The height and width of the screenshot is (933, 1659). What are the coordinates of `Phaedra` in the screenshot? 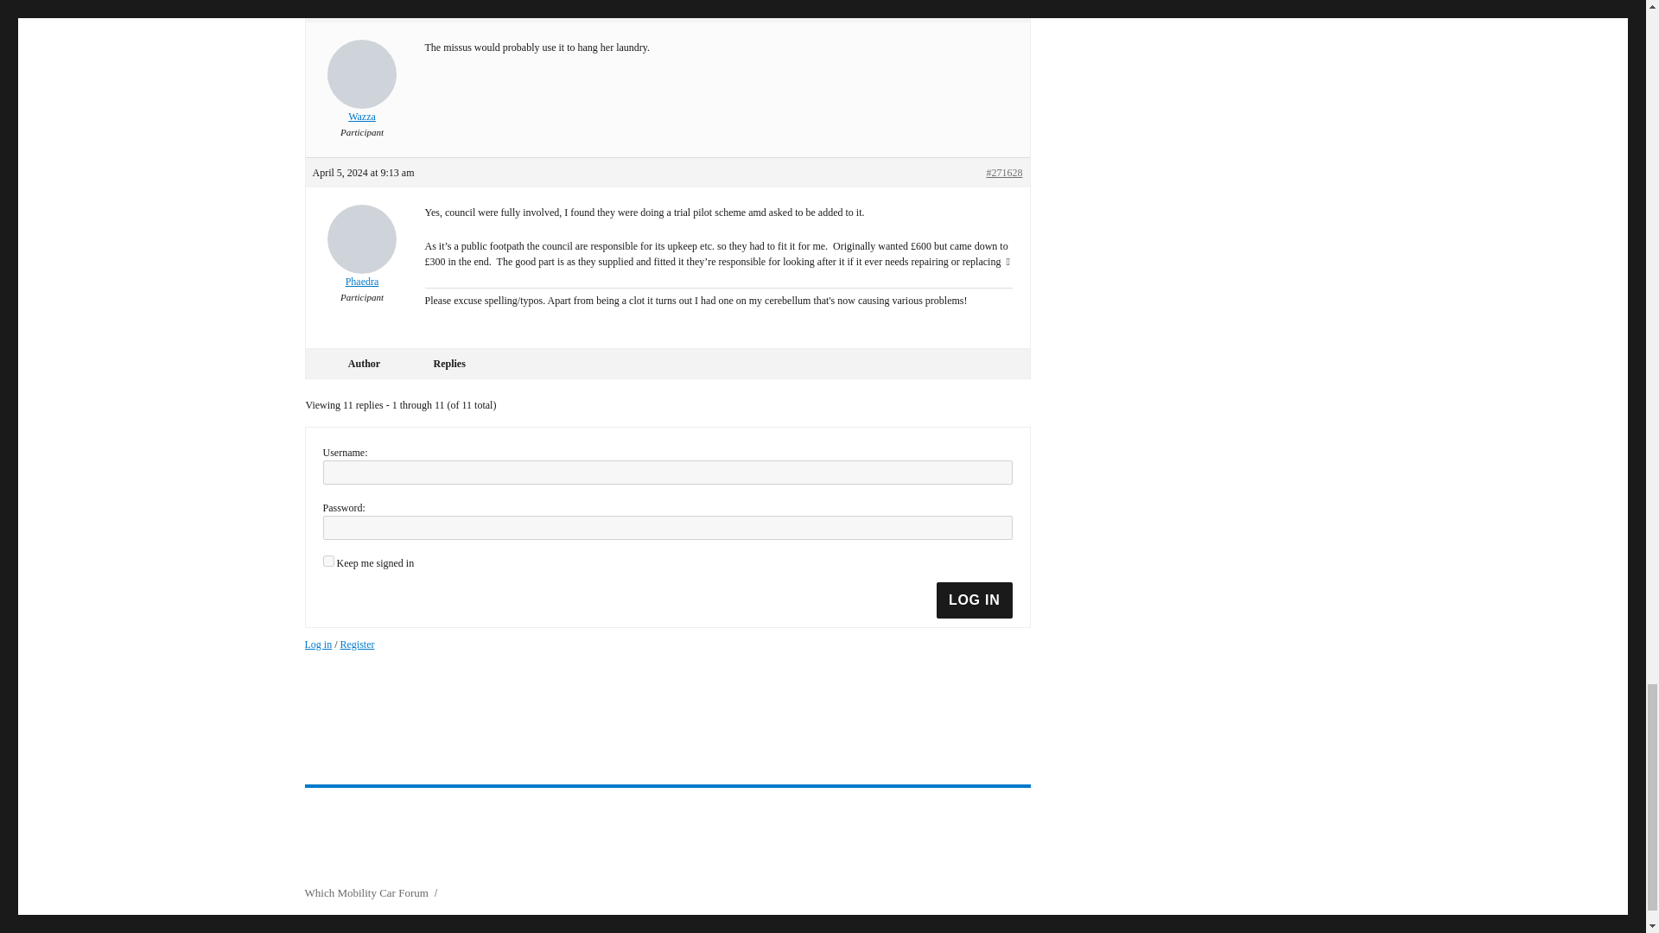 It's located at (362, 246).